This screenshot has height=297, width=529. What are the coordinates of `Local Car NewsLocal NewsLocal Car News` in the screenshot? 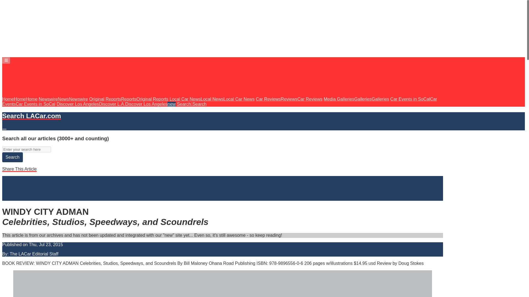 It's located at (212, 99).